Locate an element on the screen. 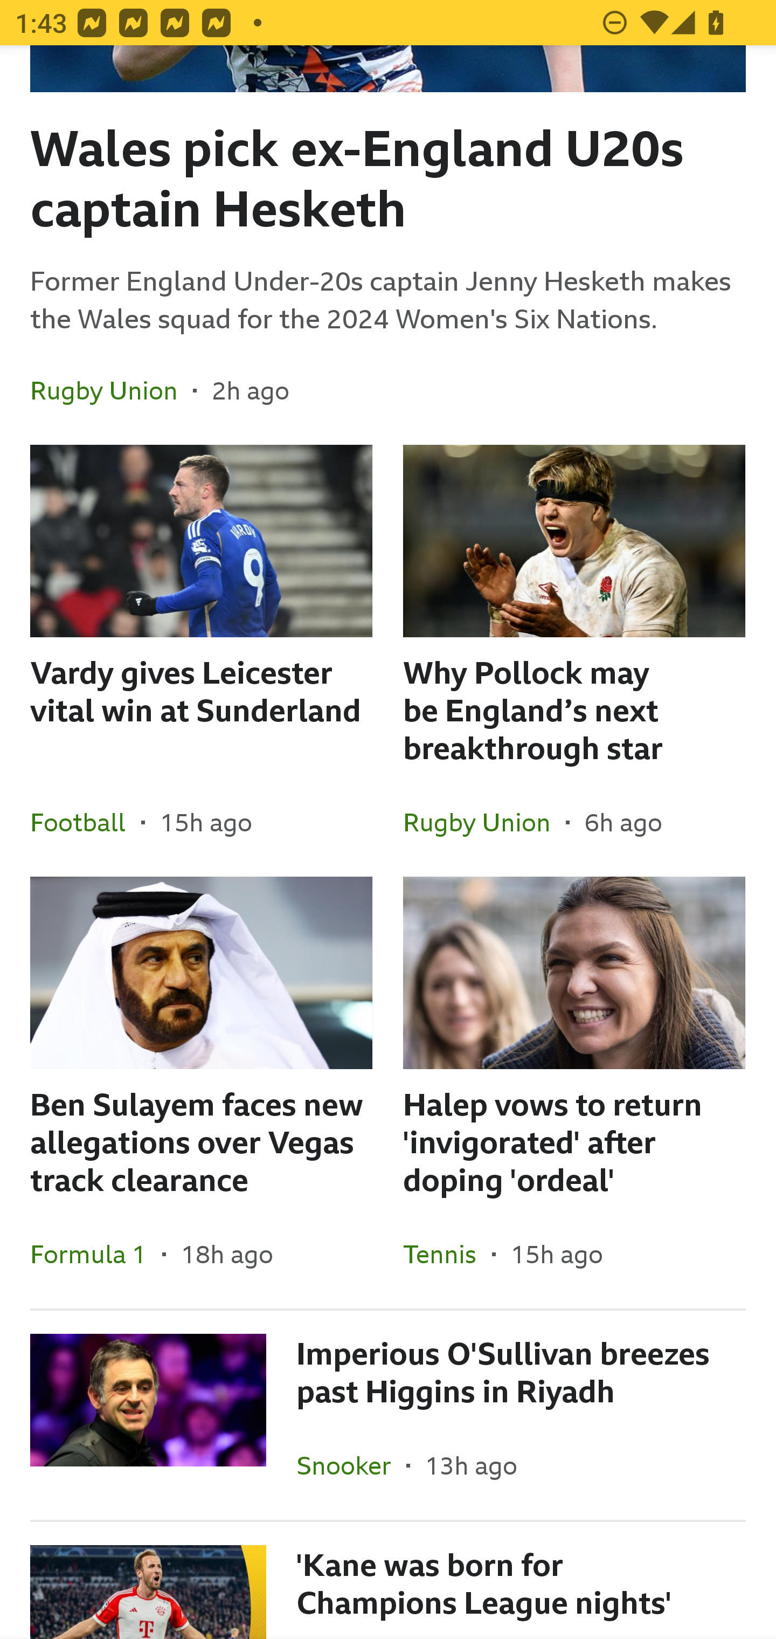  Snooker In the section Snooker is located at coordinates (351, 1465).